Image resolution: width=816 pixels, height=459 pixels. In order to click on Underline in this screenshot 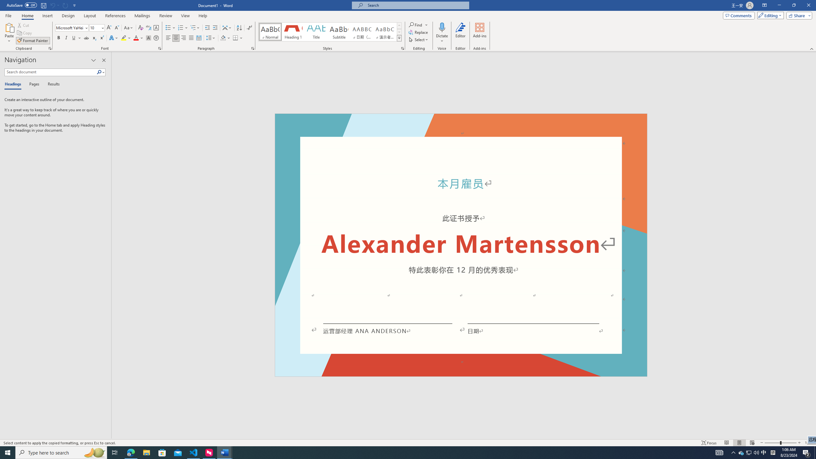, I will do `click(74, 38)`.